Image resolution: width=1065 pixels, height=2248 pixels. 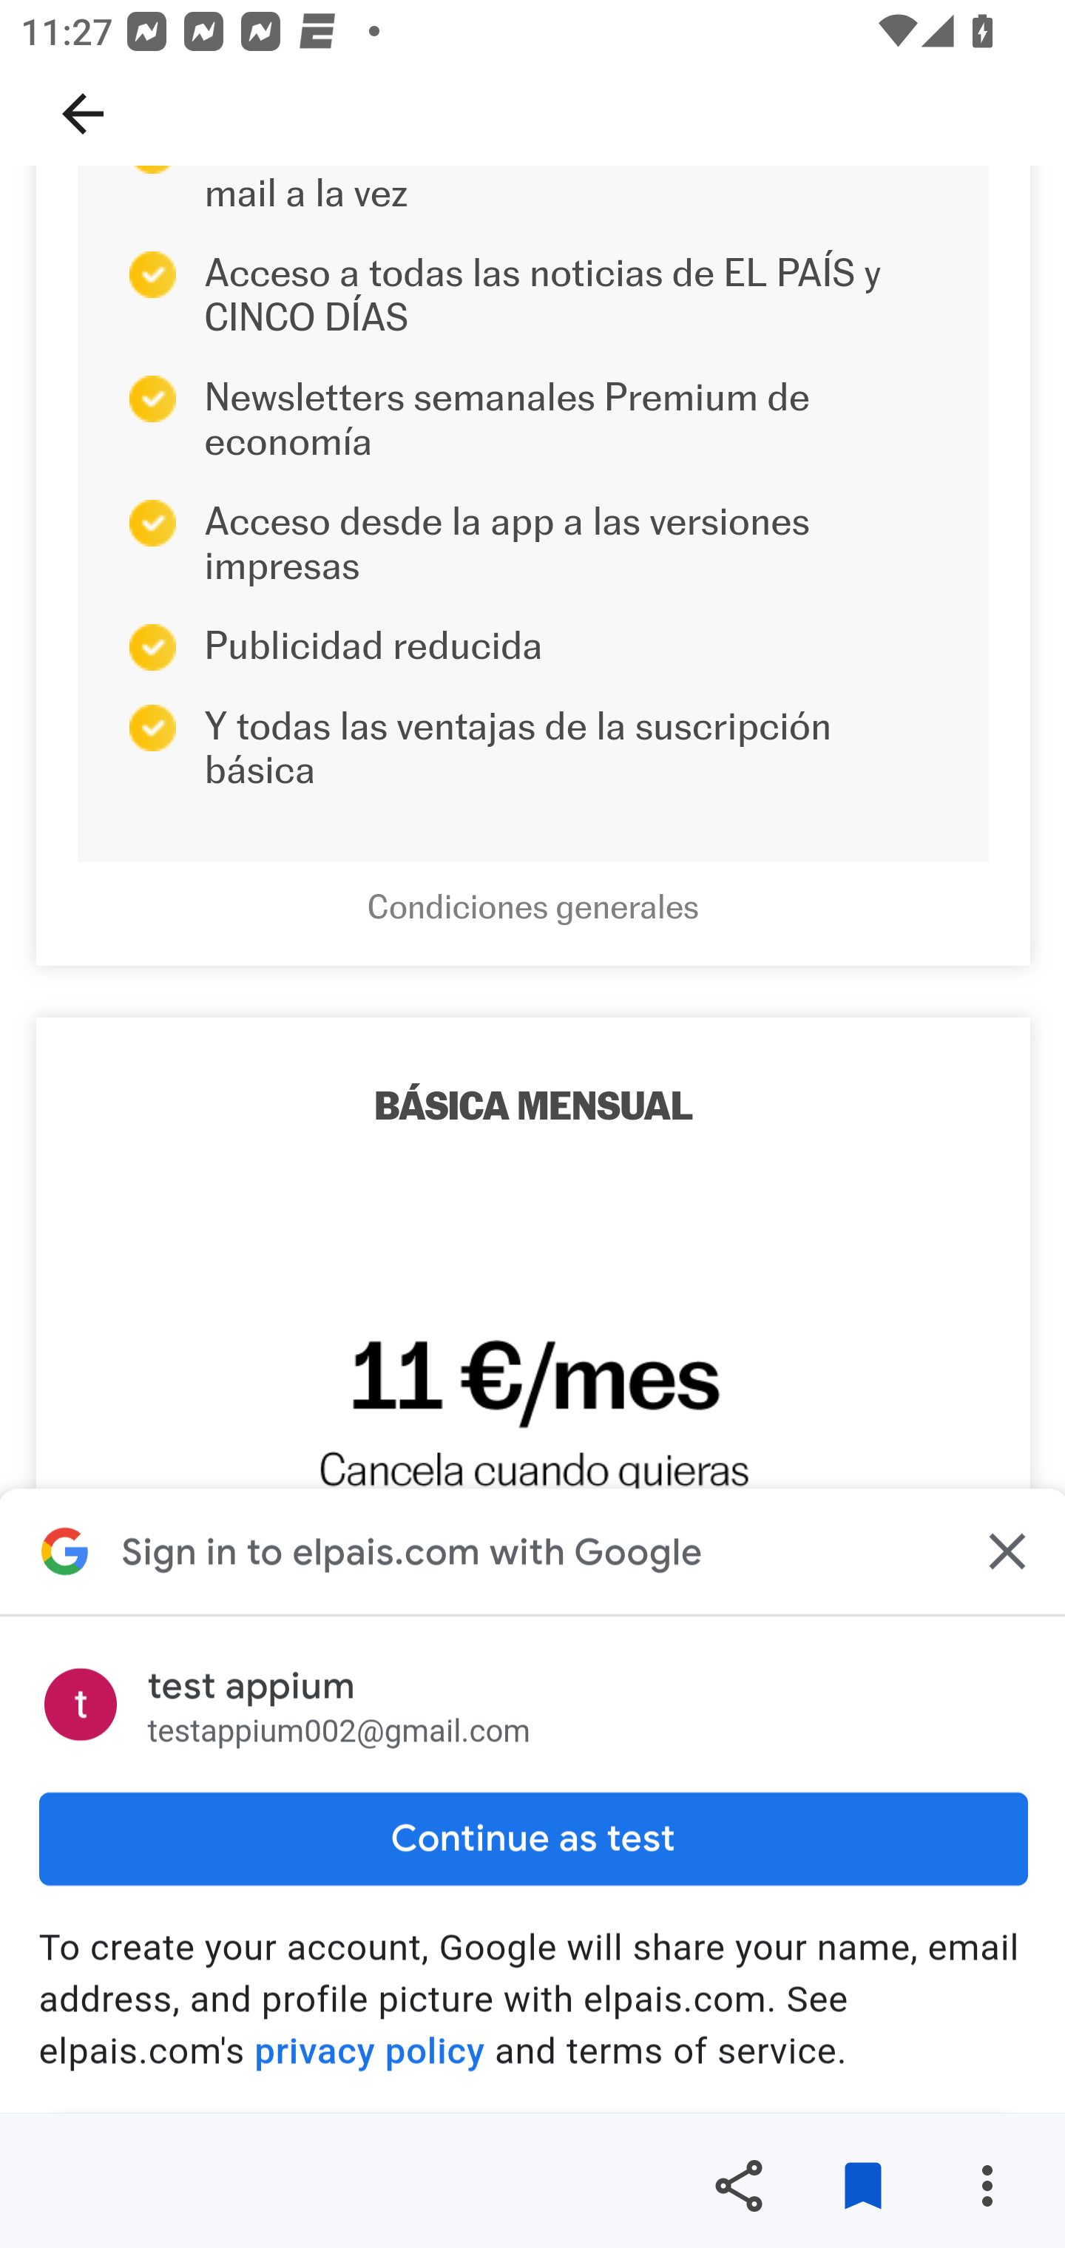 I want to click on More options, so click(x=987, y=2186).